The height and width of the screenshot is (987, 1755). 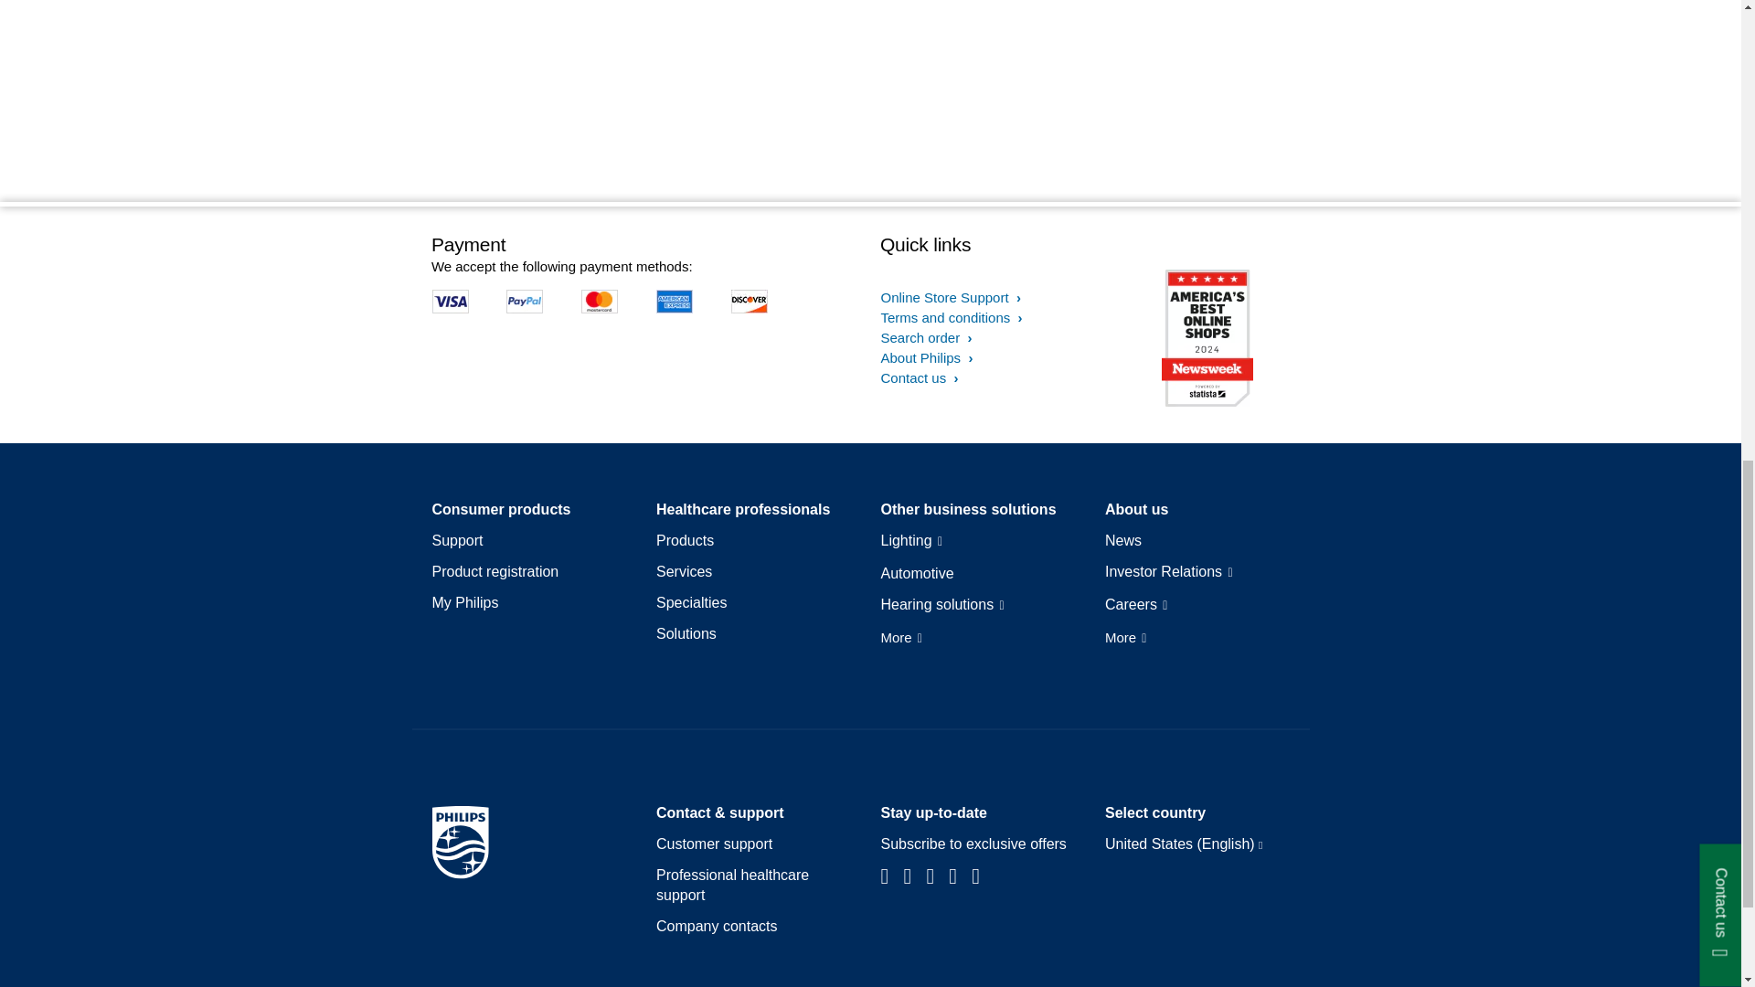 What do you see at coordinates (495, 572) in the screenshot?
I see `Product registration` at bounding box center [495, 572].